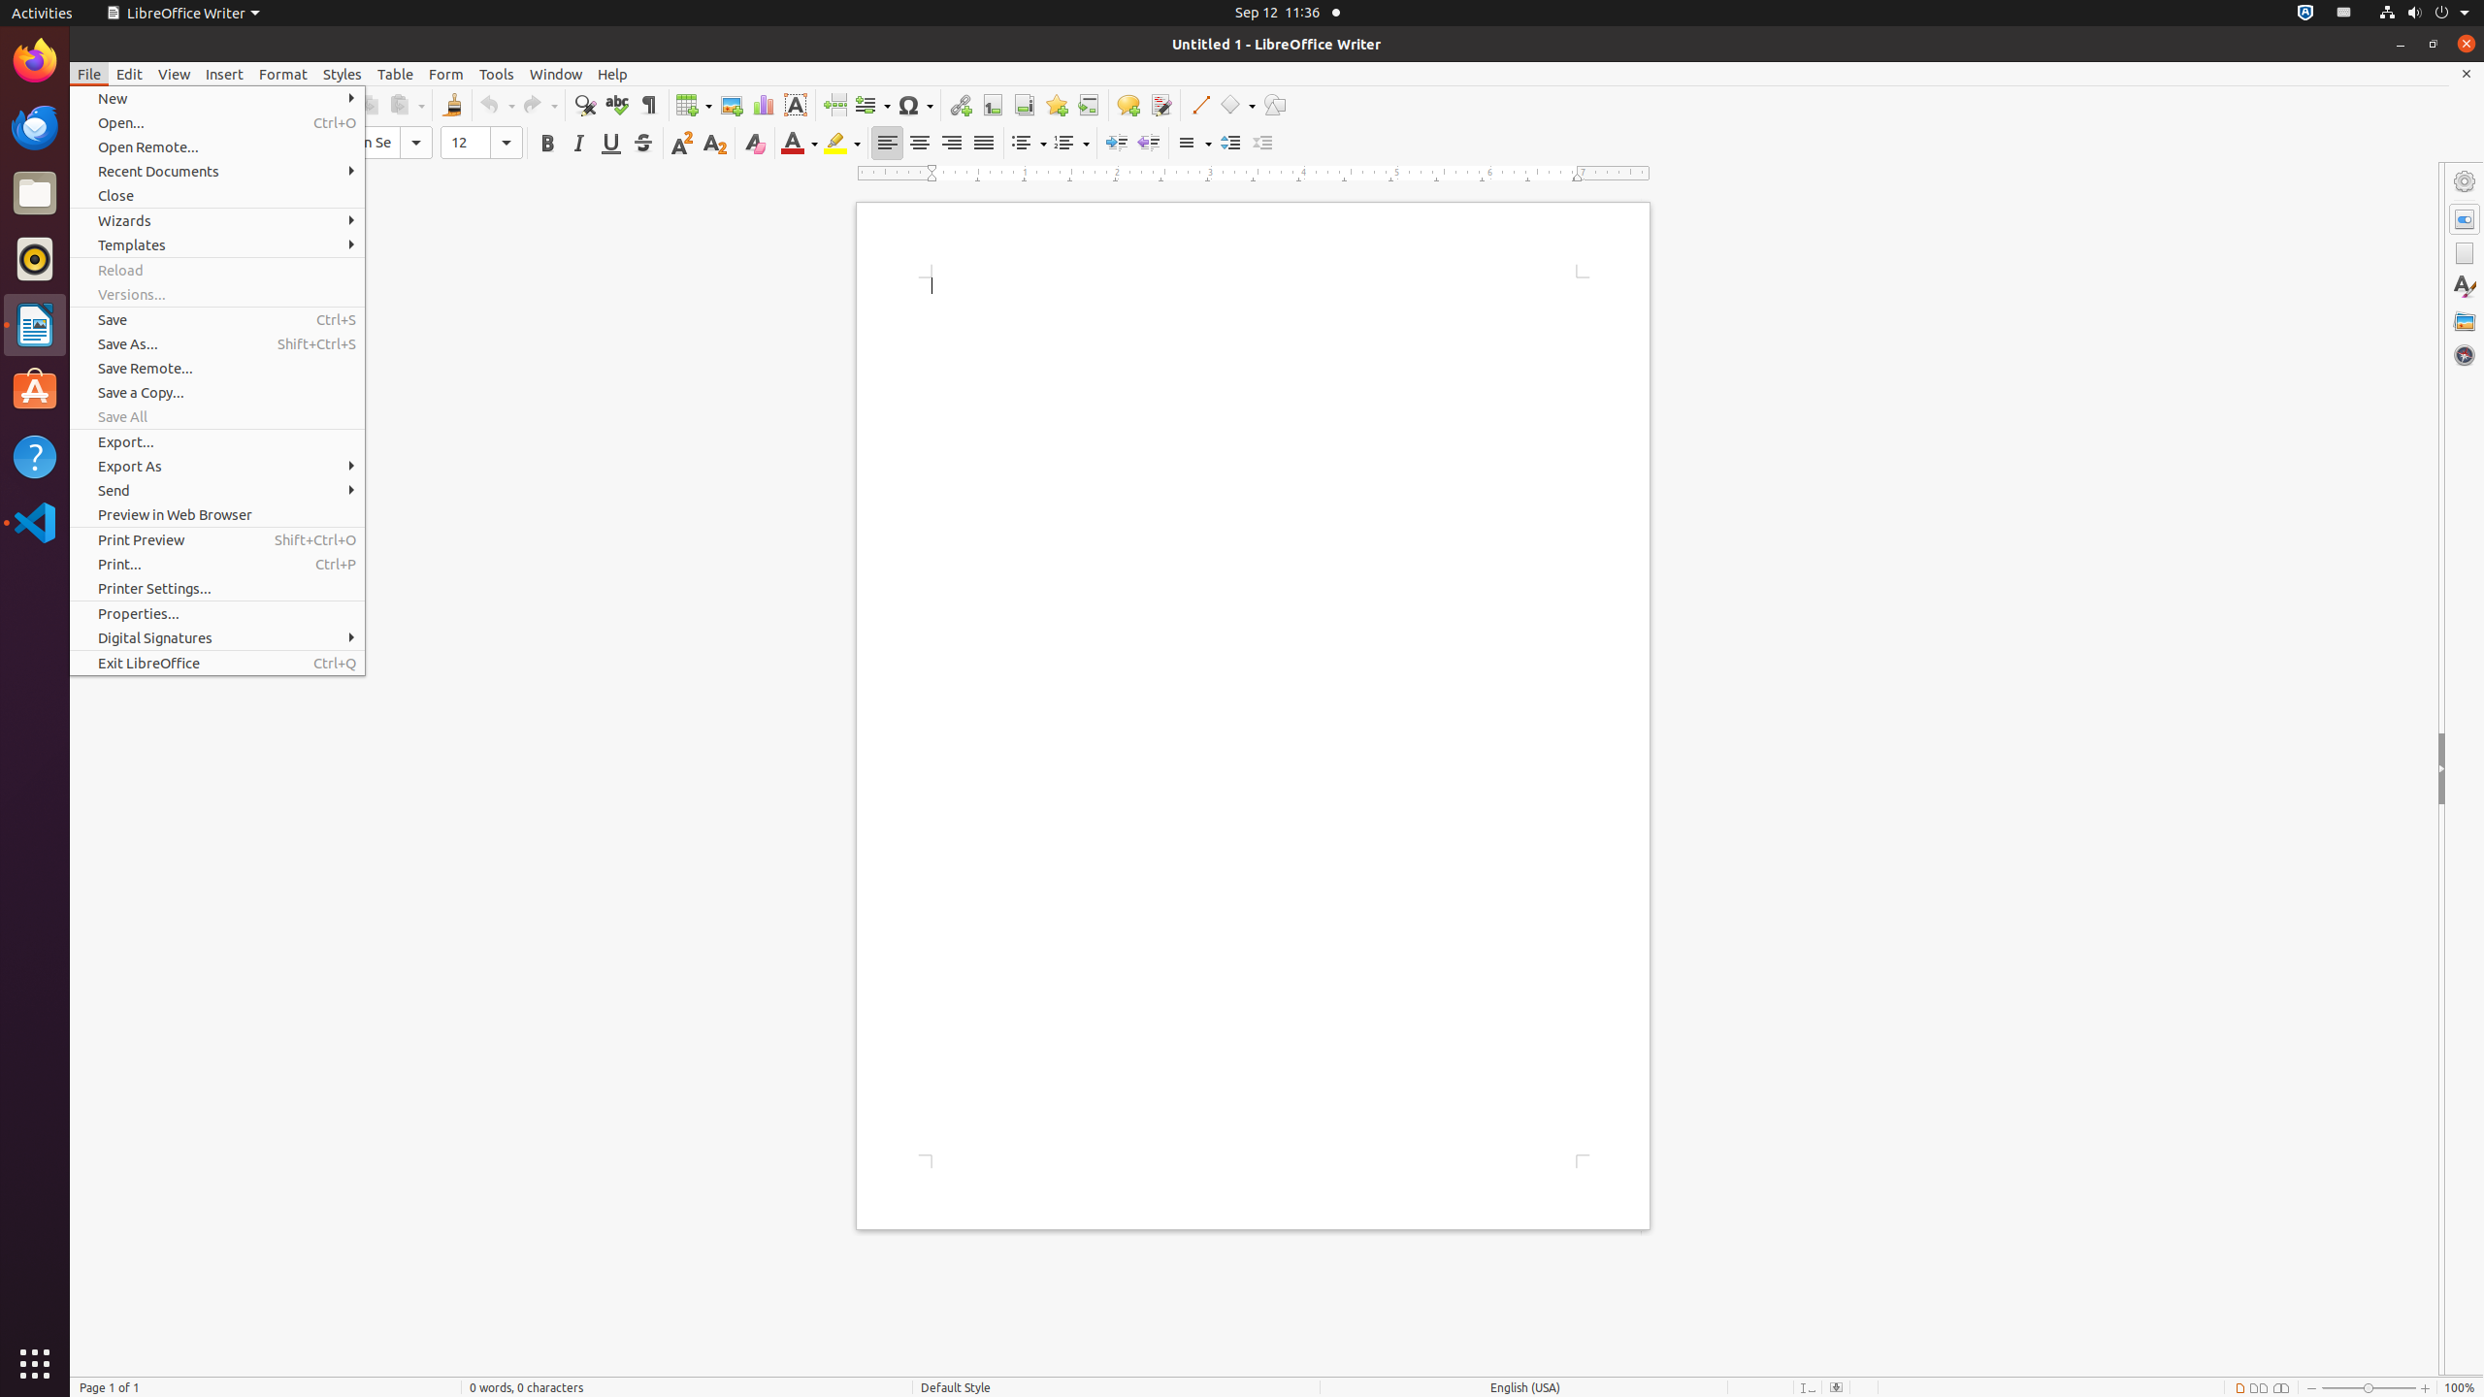 This screenshot has height=1397, width=2484. I want to click on Find & Replace, so click(584, 105).